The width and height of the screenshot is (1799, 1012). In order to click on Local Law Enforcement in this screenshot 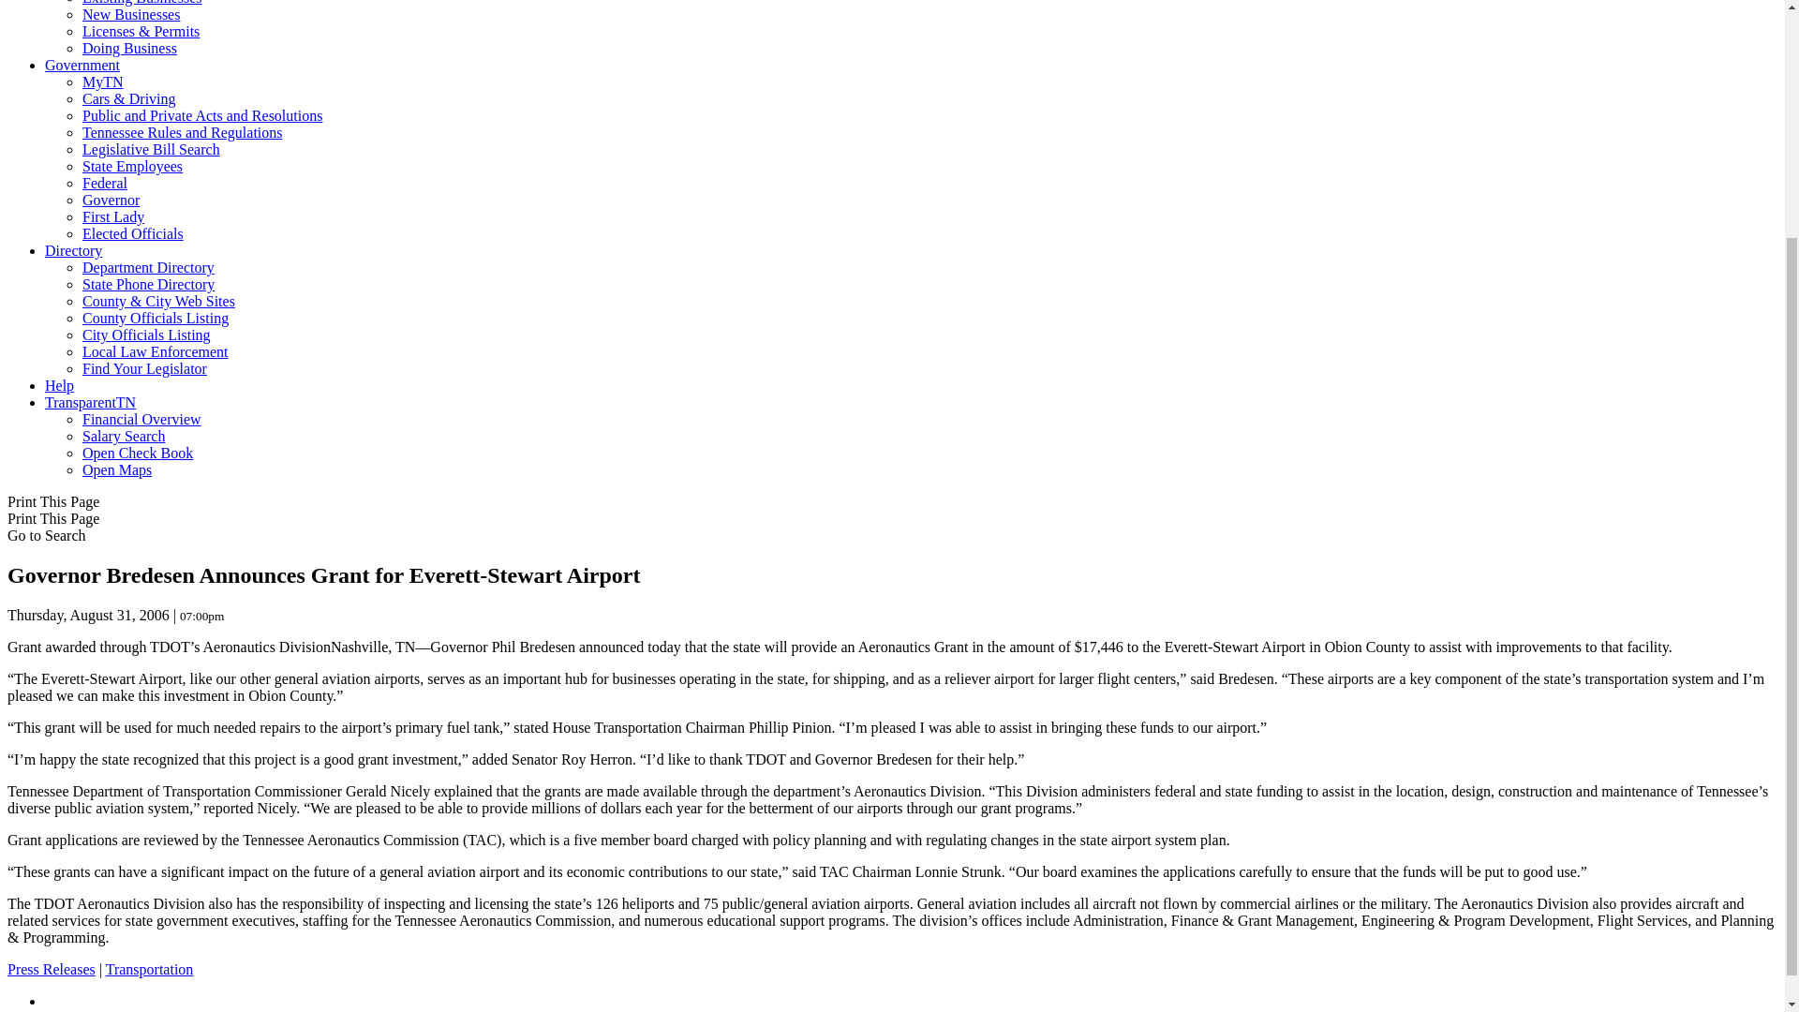, I will do `click(156, 352)`.